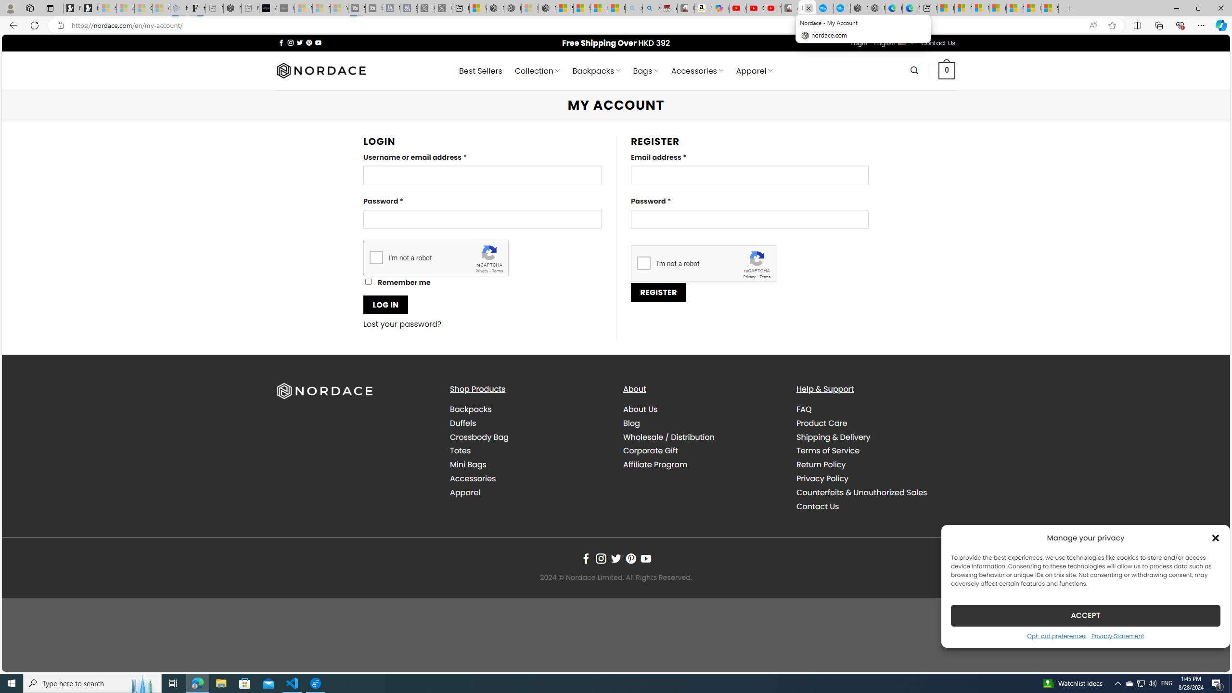 This screenshot has width=1232, height=693. Describe the element at coordinates (875, 410) in the screenshot. I see `FAQ` at that location.